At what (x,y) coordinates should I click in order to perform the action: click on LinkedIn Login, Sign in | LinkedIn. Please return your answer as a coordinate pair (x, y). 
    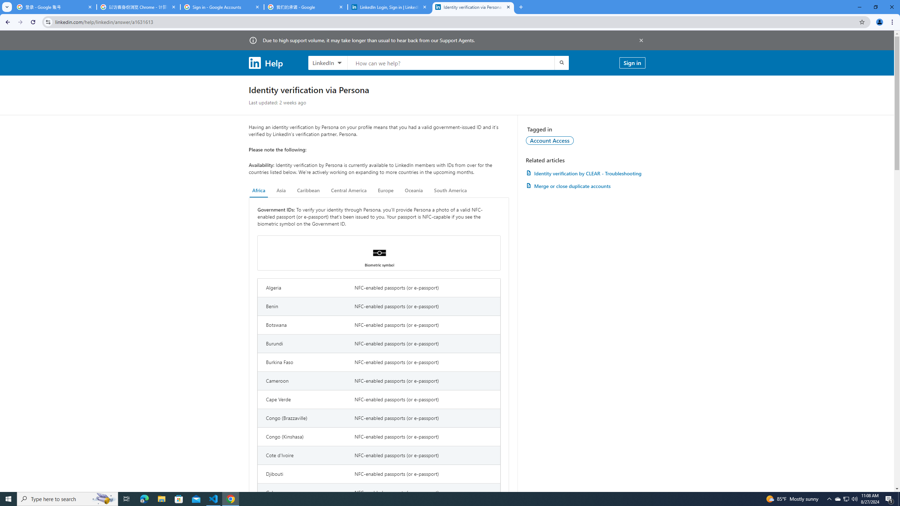
    Looking at the image, I should click on (390, 7).